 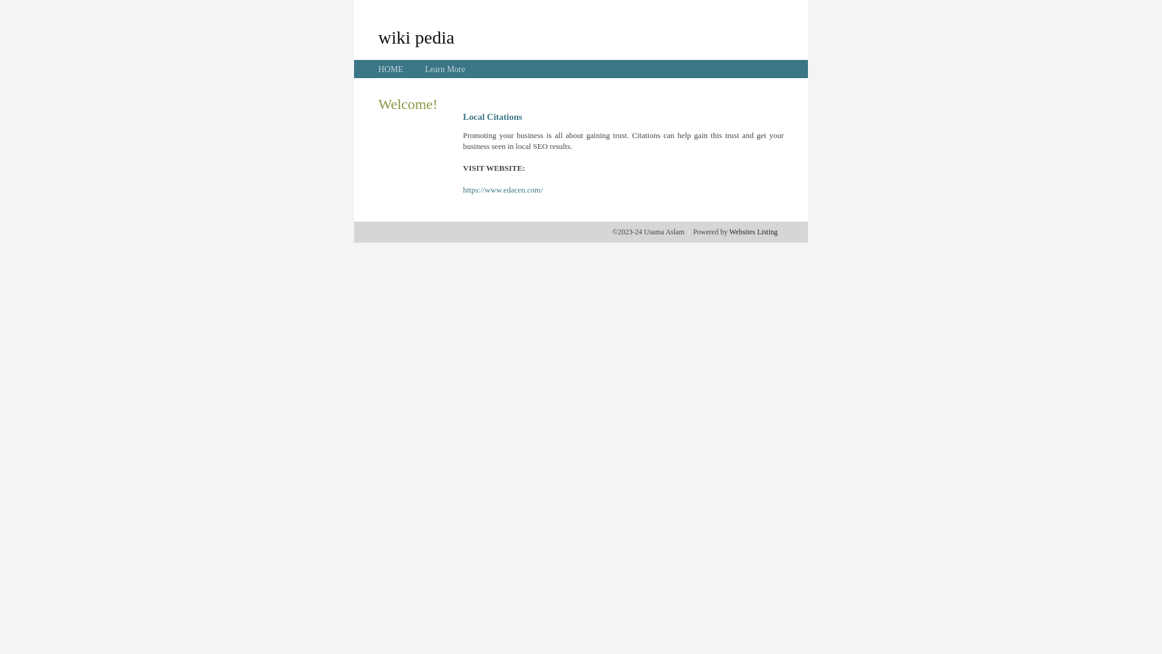 I want to click on Websites Listing, so click(x=753, y=232).